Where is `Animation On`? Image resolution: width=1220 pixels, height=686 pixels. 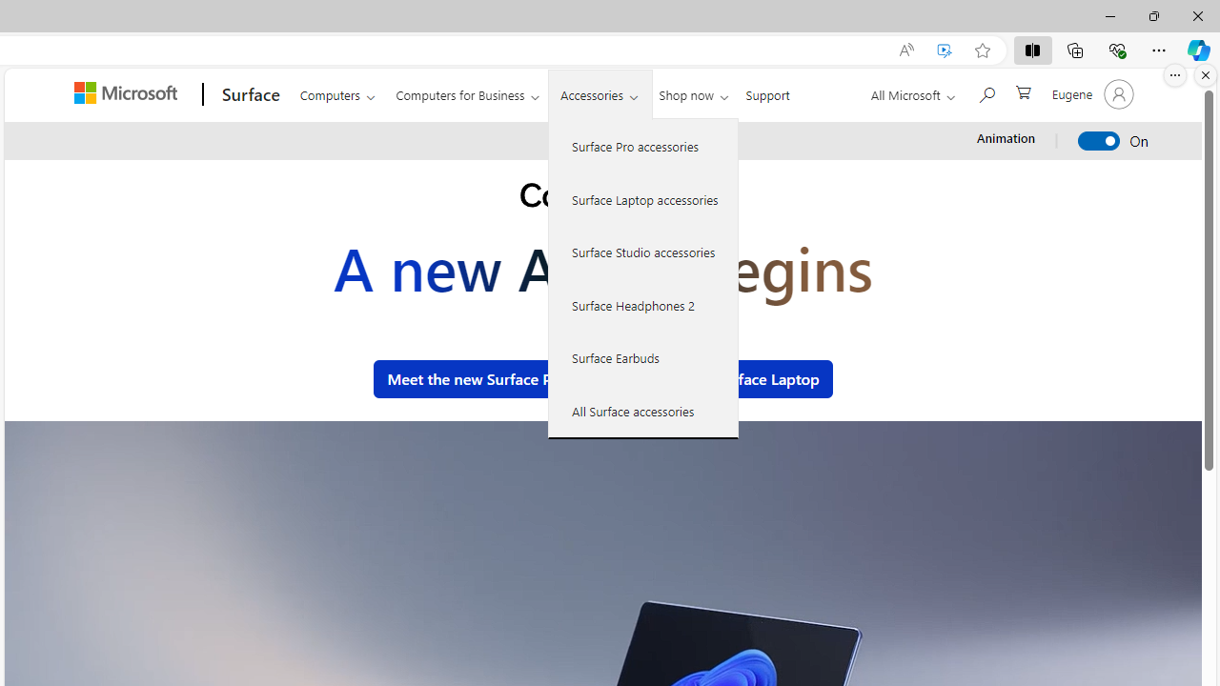 Animation On is located at coordinates (1100, 141).